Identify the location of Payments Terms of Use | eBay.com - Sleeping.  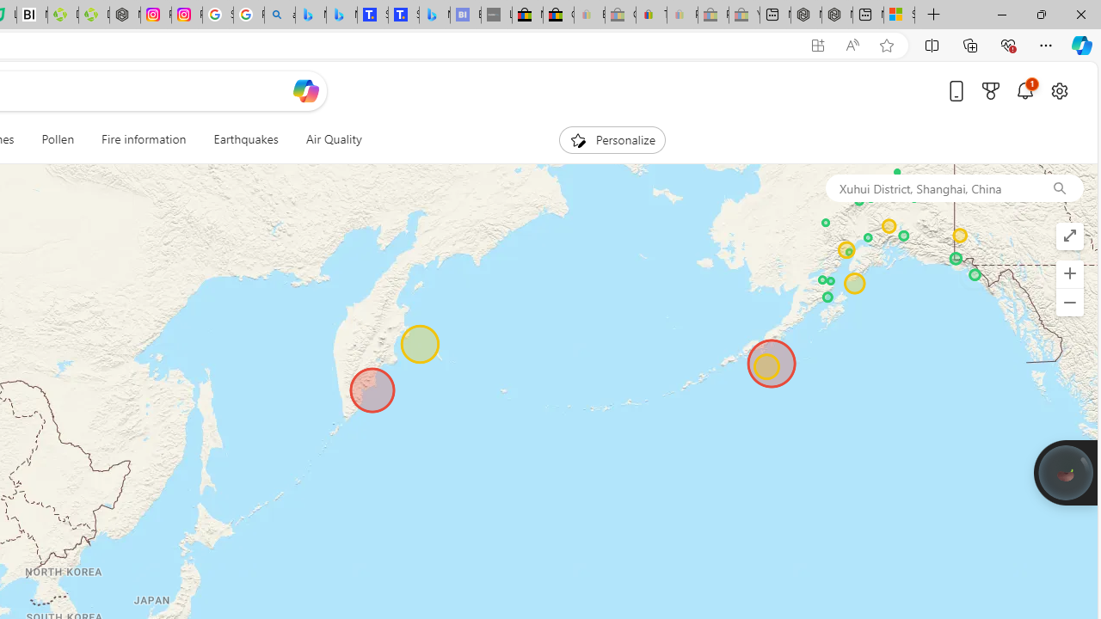
(682, 15).